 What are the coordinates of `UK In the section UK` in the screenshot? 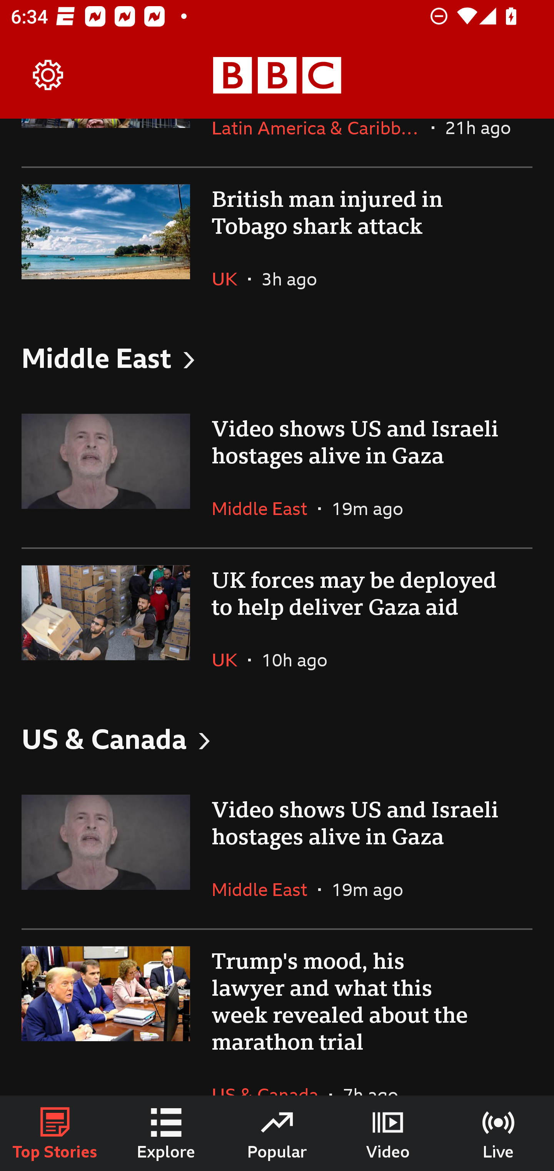 It's located at (230, 278).